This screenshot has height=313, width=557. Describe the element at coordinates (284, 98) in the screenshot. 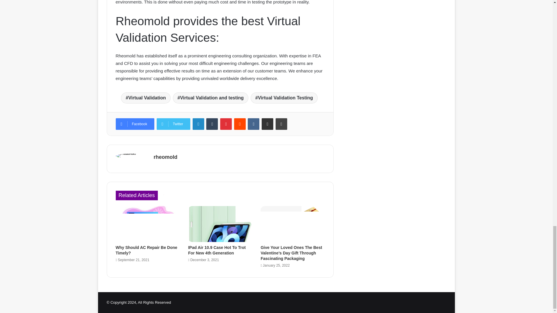

I see `Virtual Validation Testing` at that location.